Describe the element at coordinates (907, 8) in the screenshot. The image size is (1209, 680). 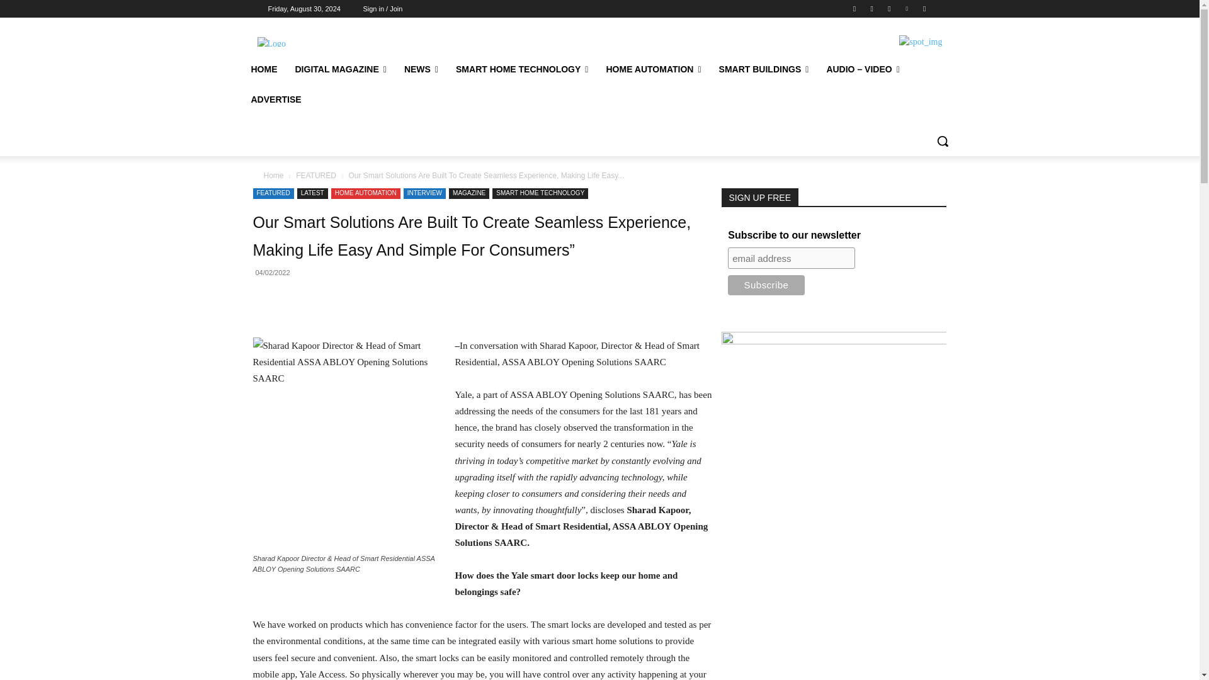
I see `Vimeo` at that location.